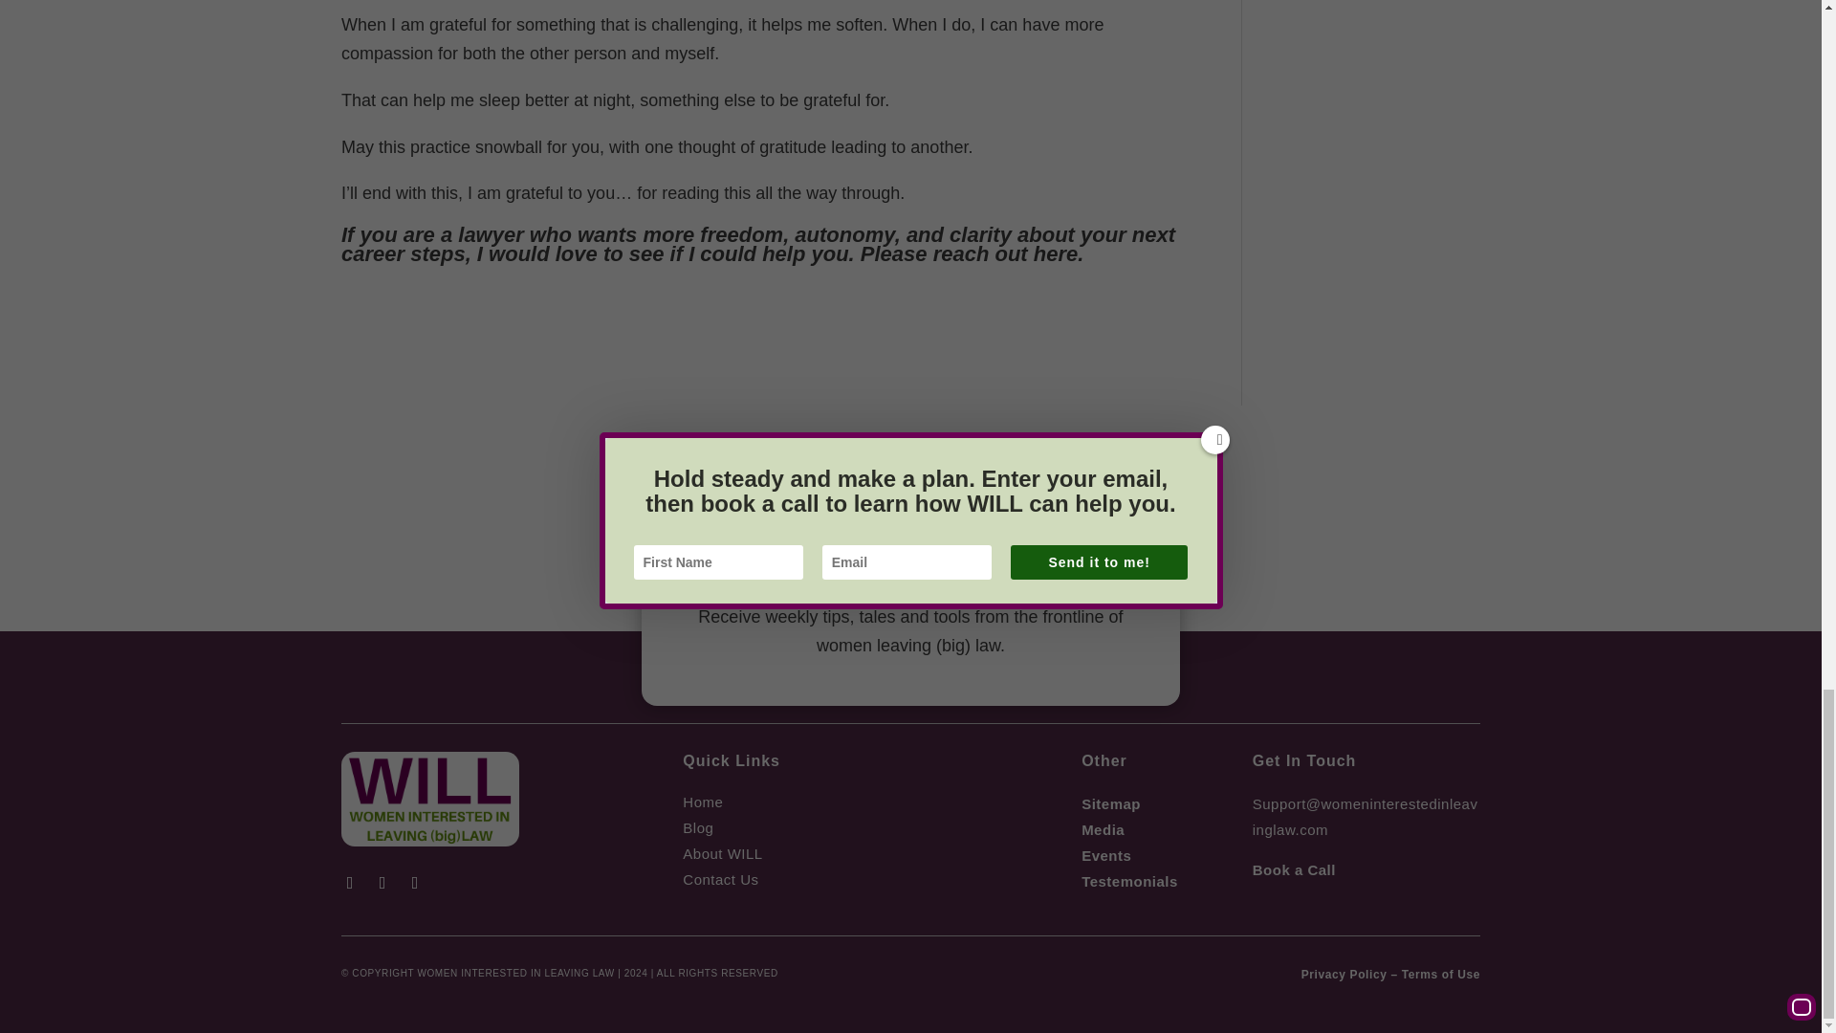 The image size is (1836, 1033). I want to click on Home, so click(703, 802).